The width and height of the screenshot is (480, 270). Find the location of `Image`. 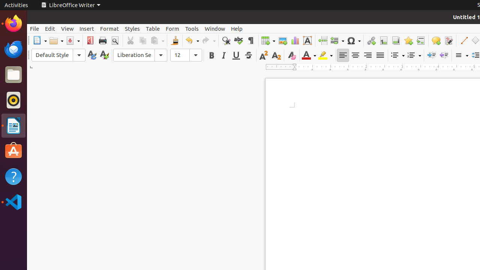

Image is located at coordinates (283, 40).